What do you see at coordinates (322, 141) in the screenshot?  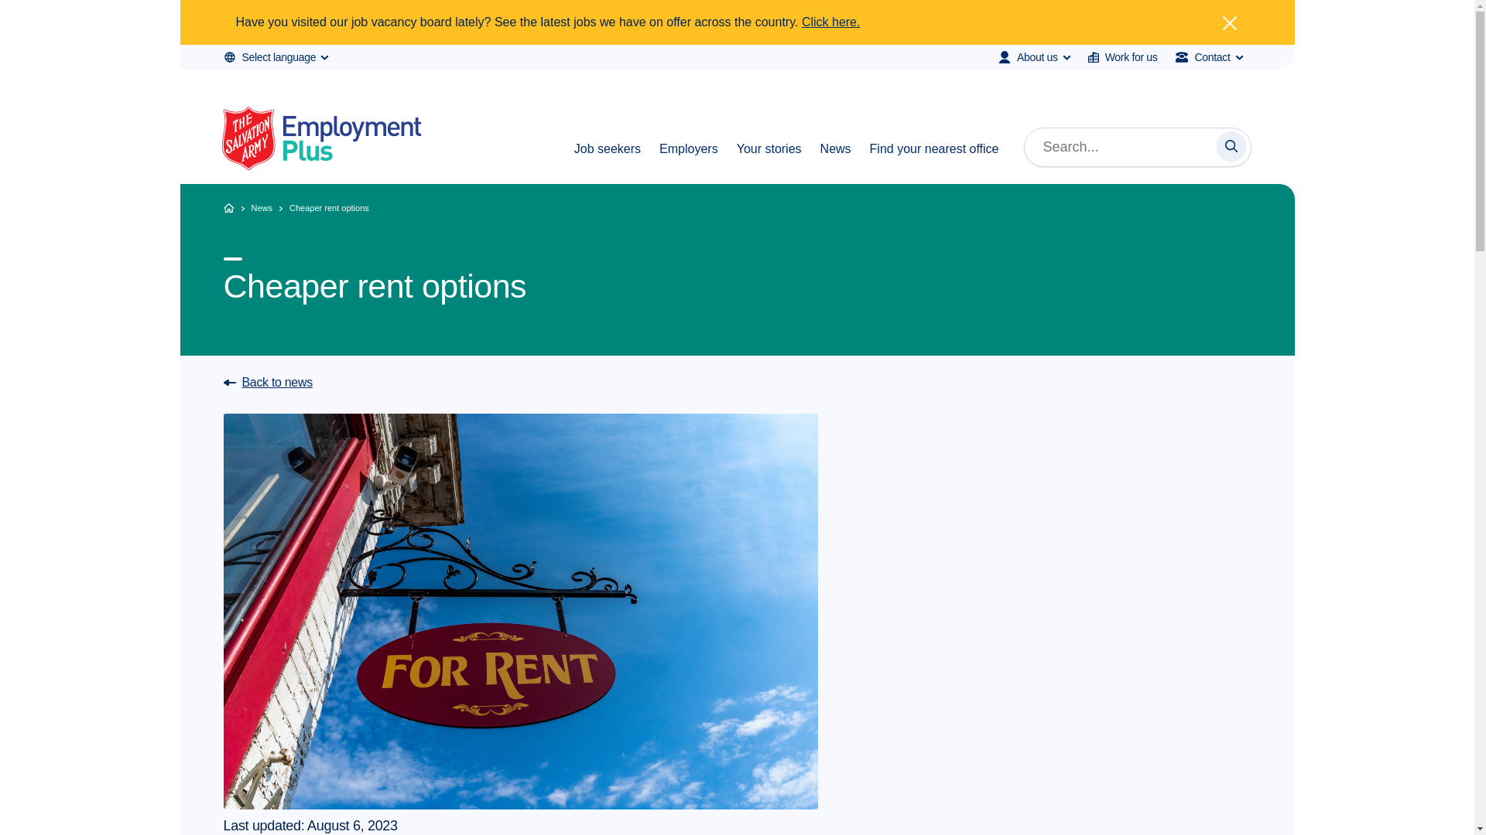 I see `Salvation Army Employment Plus` at bounding box center [322, 141].